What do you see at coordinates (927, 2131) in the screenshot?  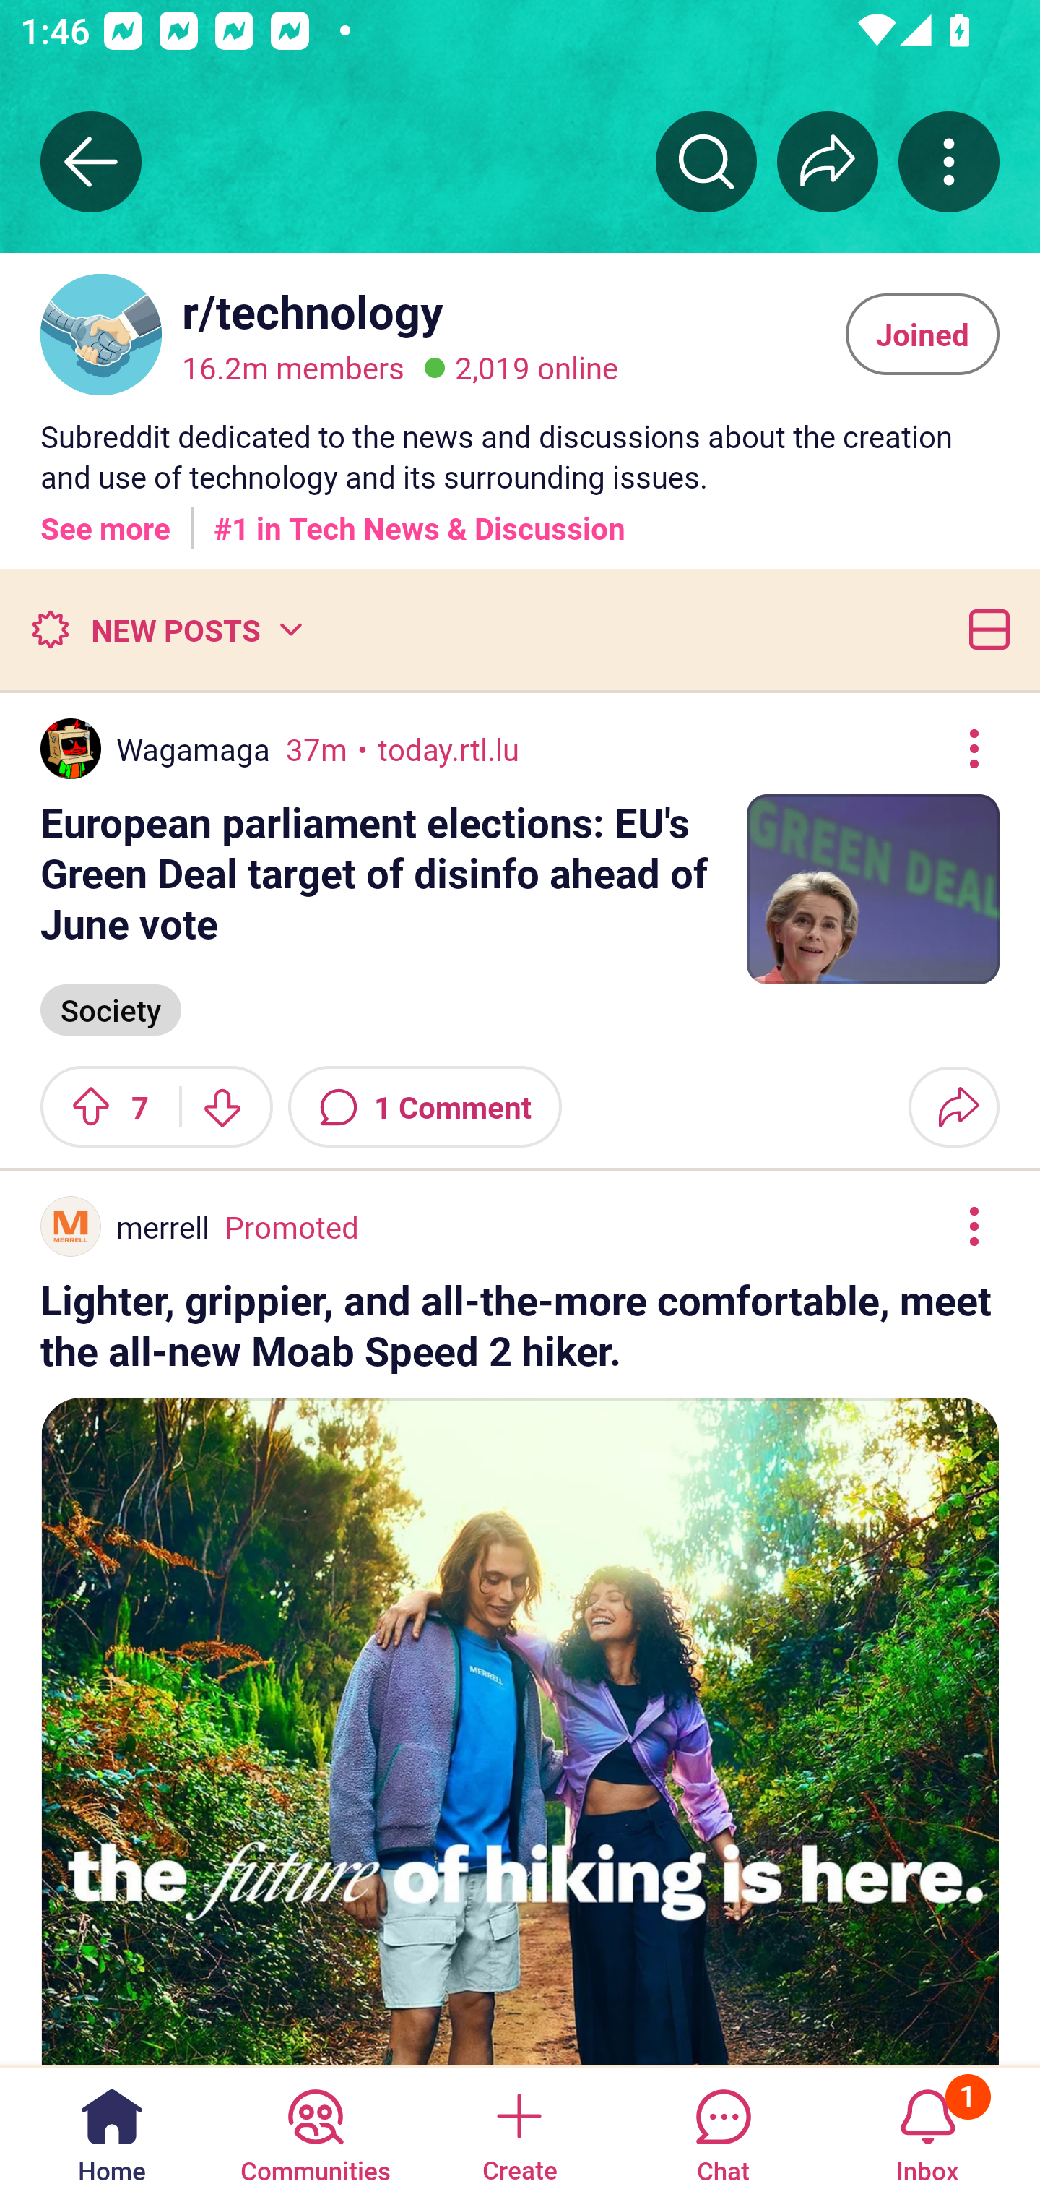 I see `Inbox, has 1 notification 1 Inbox` at bounding box center [927, 2131].